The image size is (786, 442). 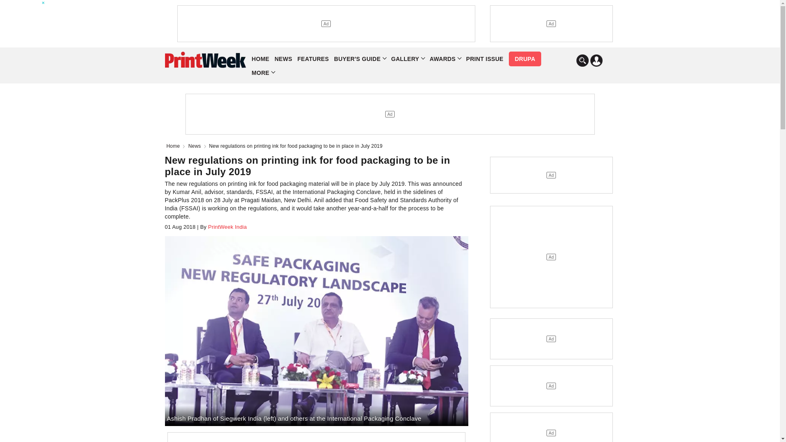 What do you see at coordinates (263, 73) in the screenshot?
I see `MORE` at bounding box center [263, 73].